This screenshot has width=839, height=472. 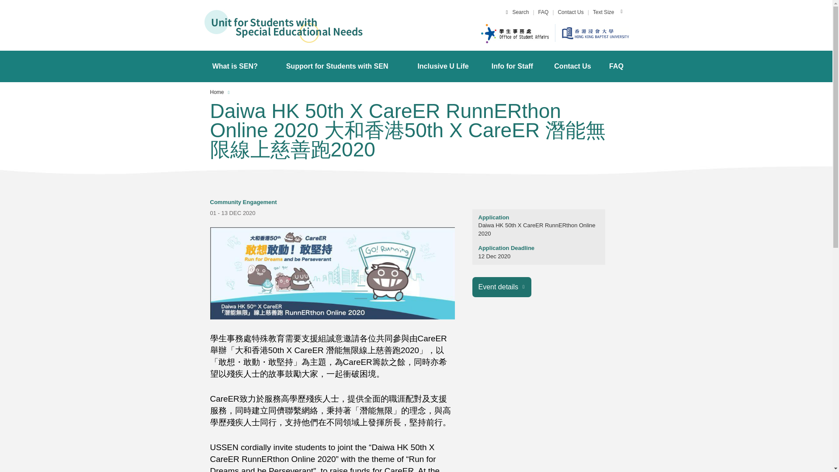 What do you see at coordinates (235, 66) in the screenshot?
I see `What is SEN?` at bounding box center [235, 66].